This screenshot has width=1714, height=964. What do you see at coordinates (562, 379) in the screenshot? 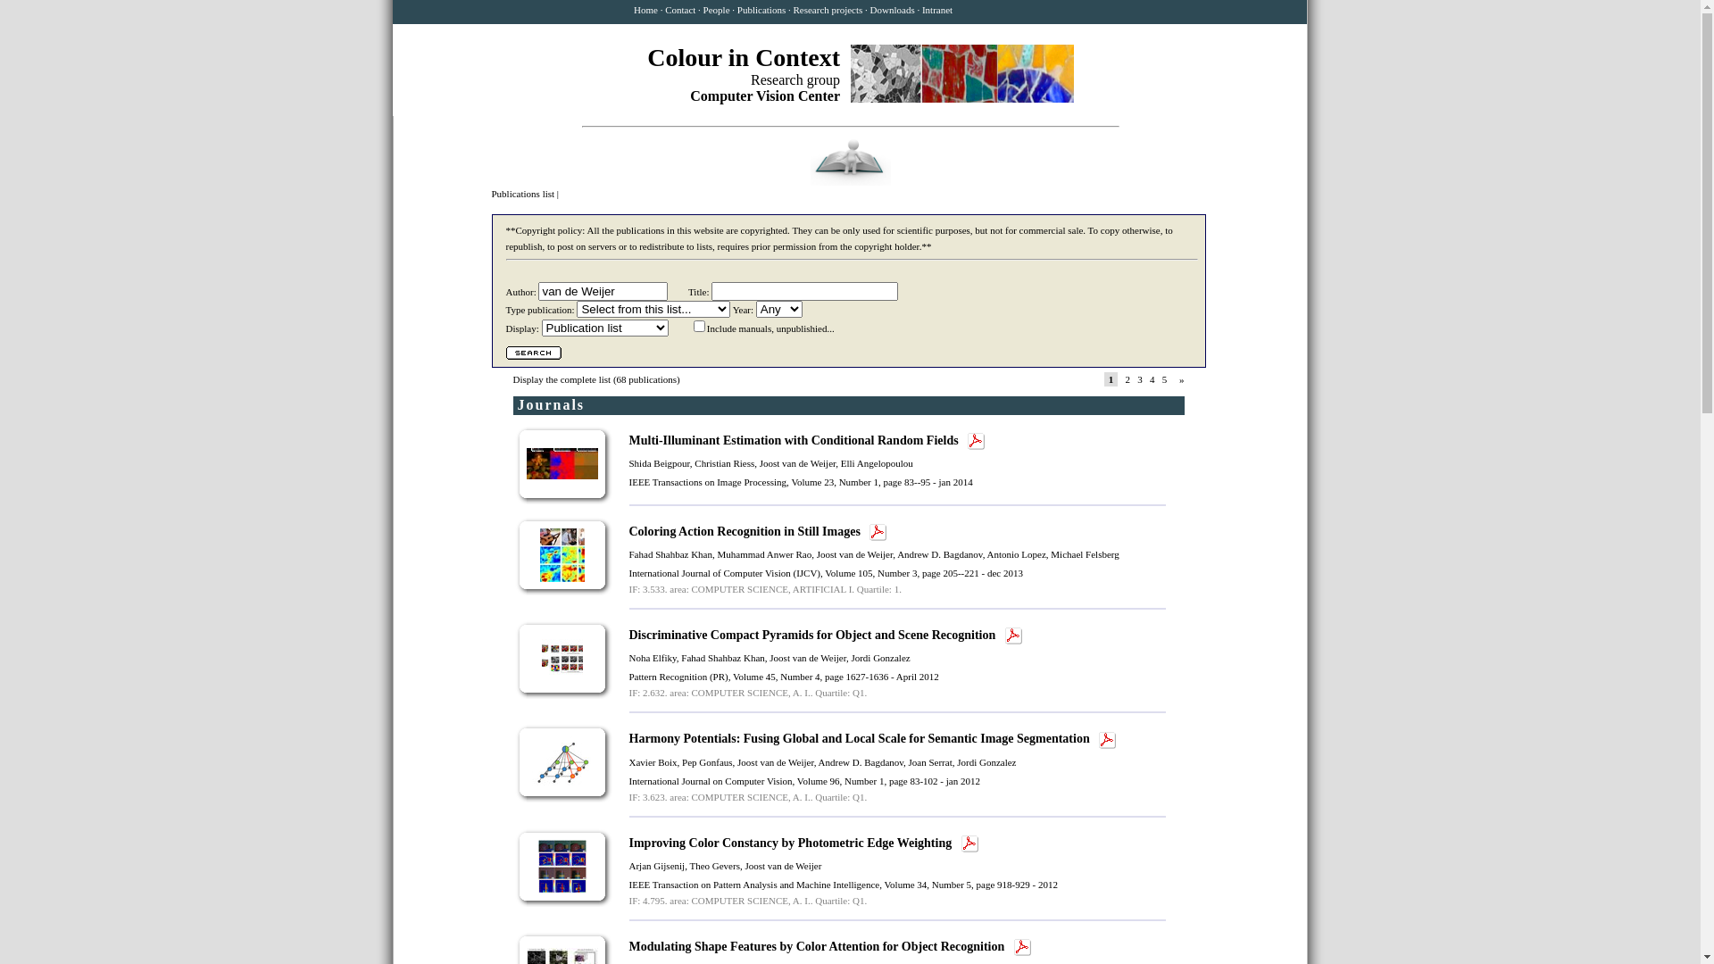
I see `Display the complete list` at bounding box center [562, 379].